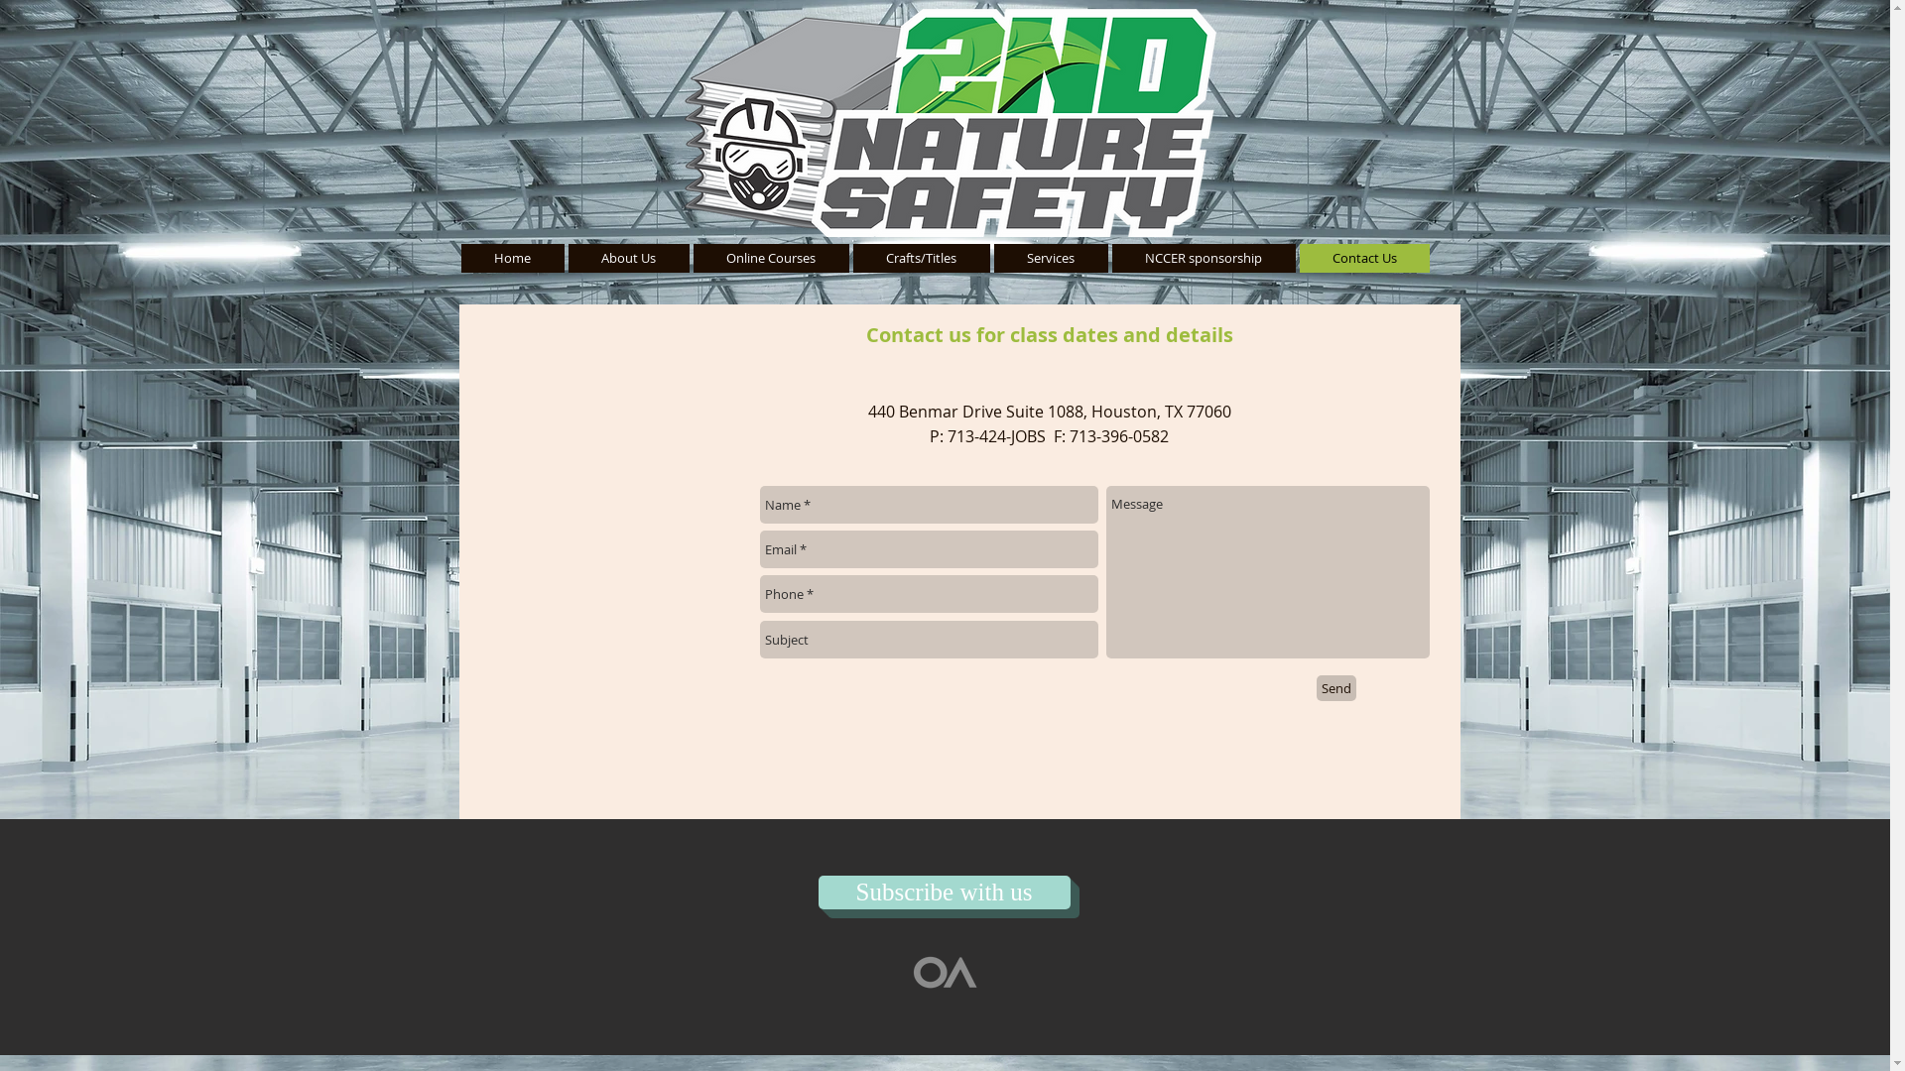 This screenshot has height=1071, width=1905. I want to click on Services, so click(1052, 258).